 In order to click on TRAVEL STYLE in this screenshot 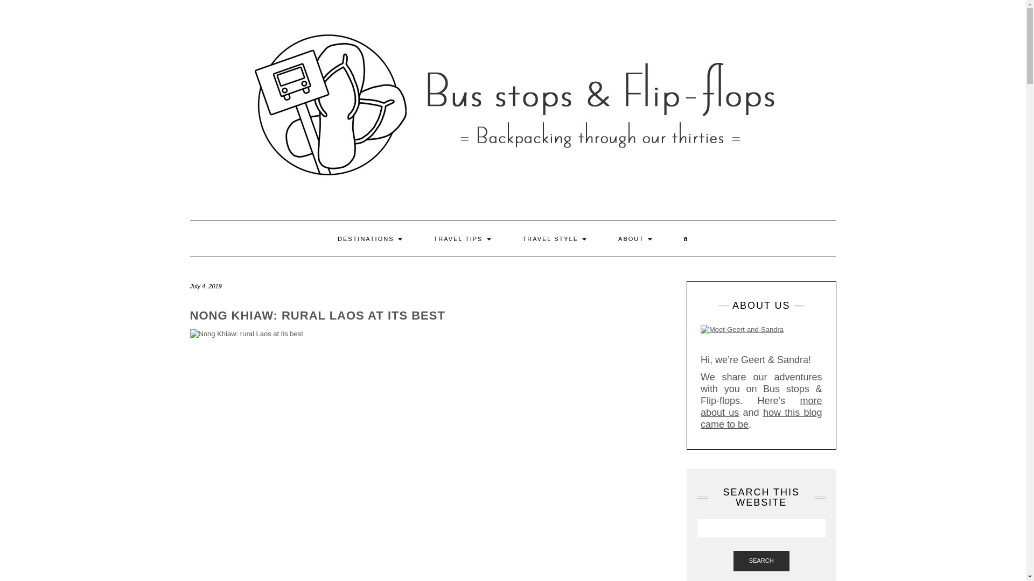, I will do `click(555, 239)`.